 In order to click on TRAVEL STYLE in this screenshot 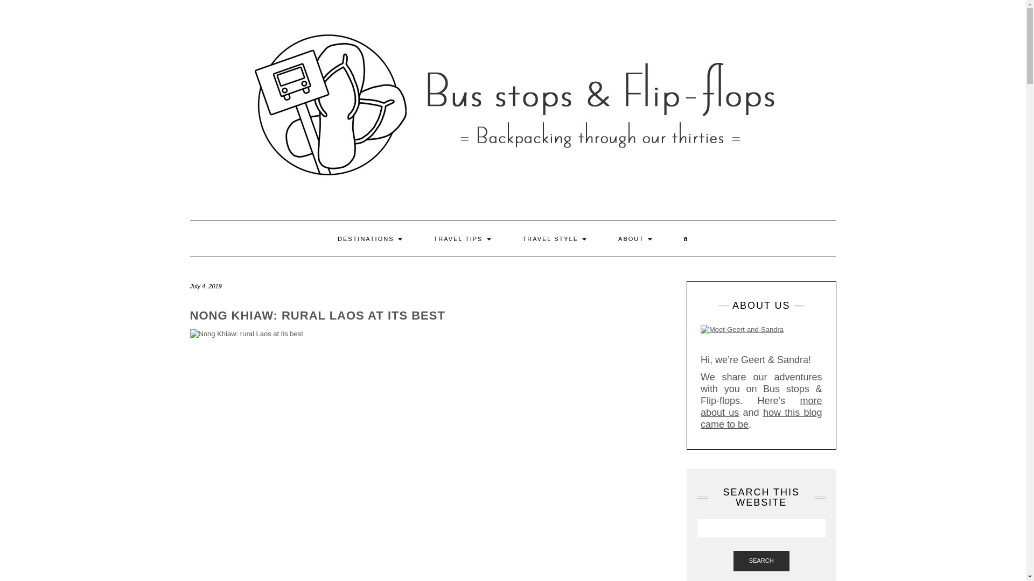, I will do `click(555, 239)`.